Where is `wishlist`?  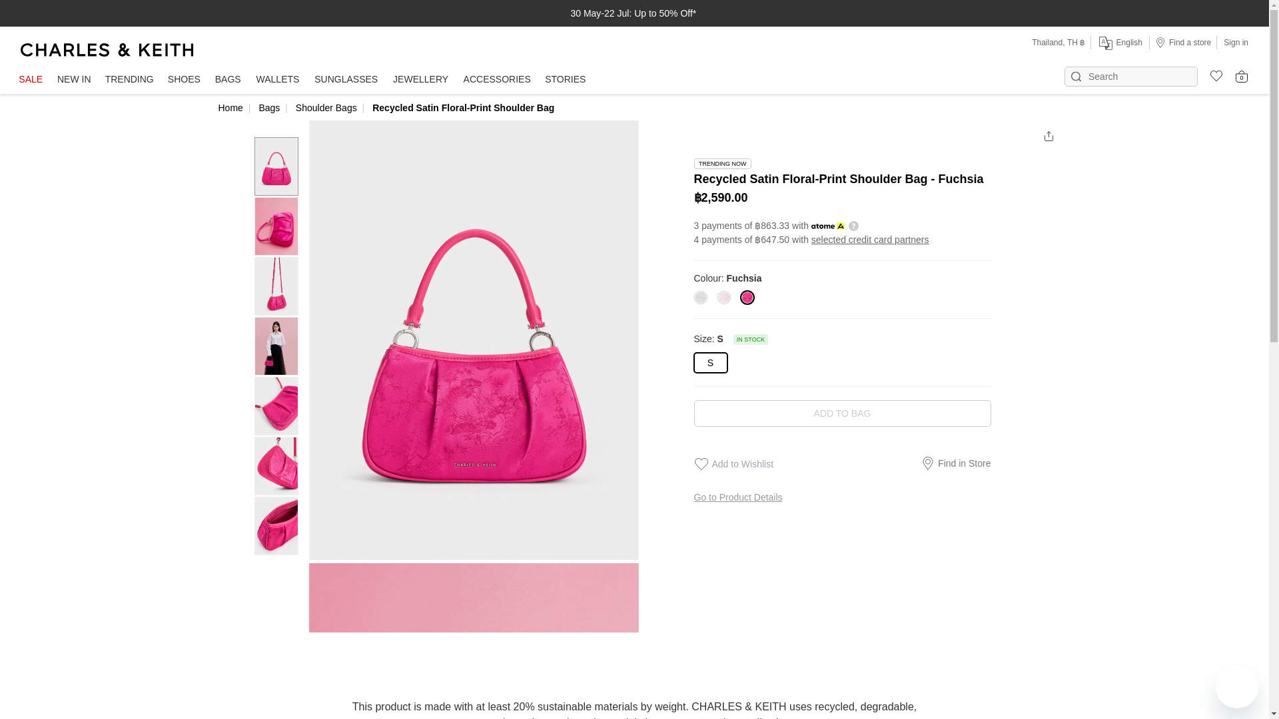 wishlist is located at coordinates (1211, 74).